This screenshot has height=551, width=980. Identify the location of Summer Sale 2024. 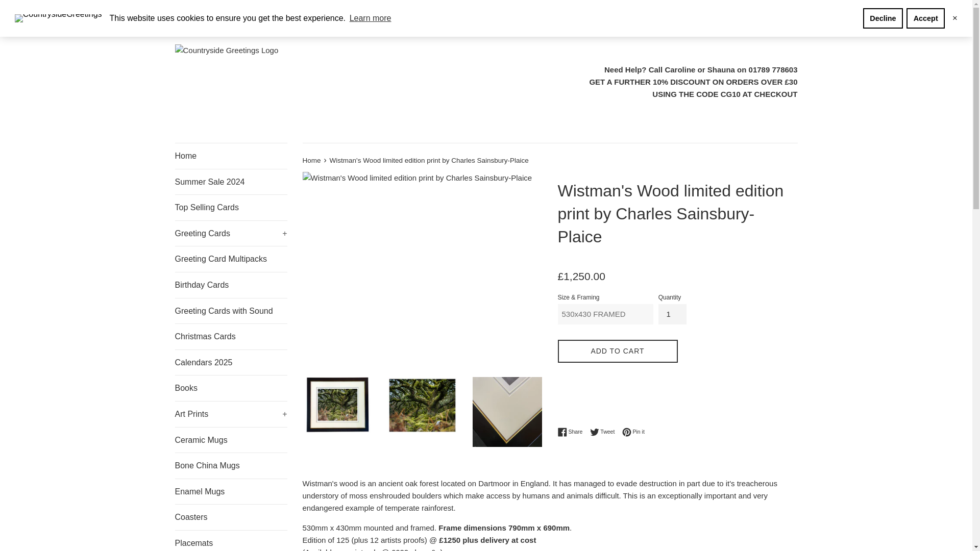
(231, 182).